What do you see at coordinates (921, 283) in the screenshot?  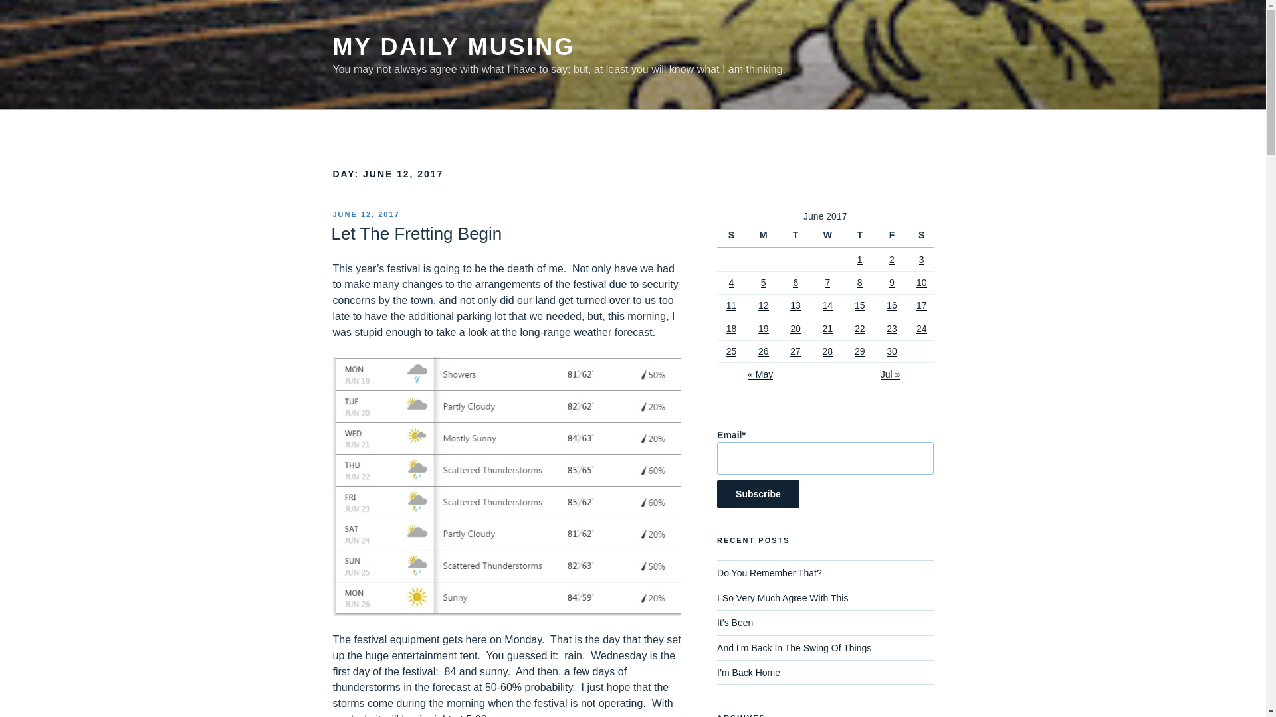 I see `10` at bounding box center [921, 283].